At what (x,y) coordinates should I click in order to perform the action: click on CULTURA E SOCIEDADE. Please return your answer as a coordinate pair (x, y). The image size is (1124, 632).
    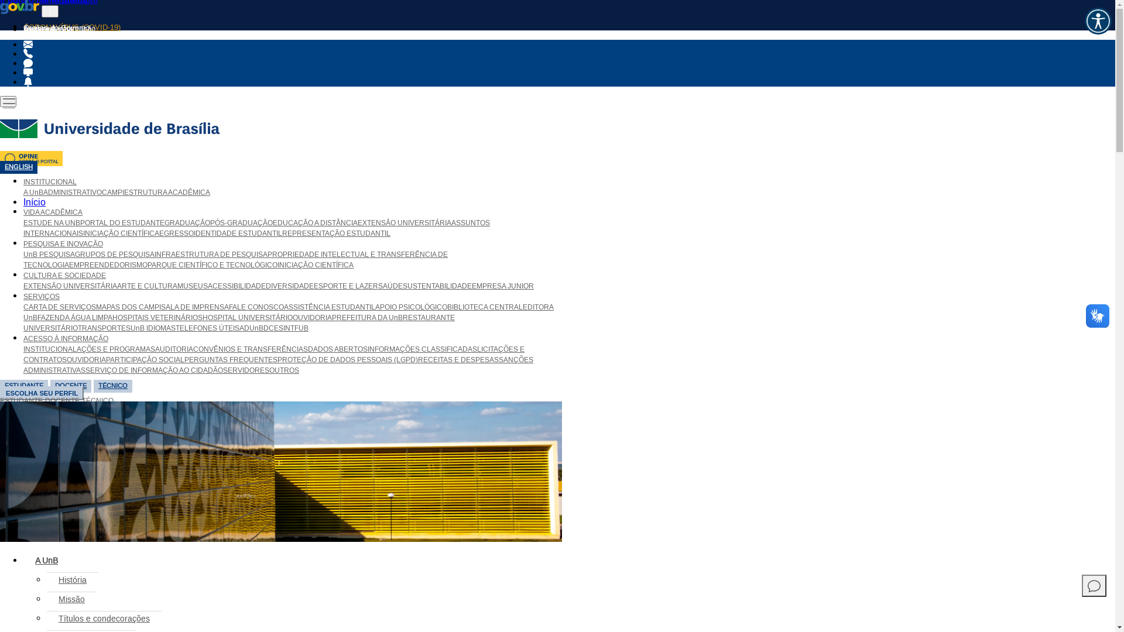
    Looking at the image, I should click on (64, 276).